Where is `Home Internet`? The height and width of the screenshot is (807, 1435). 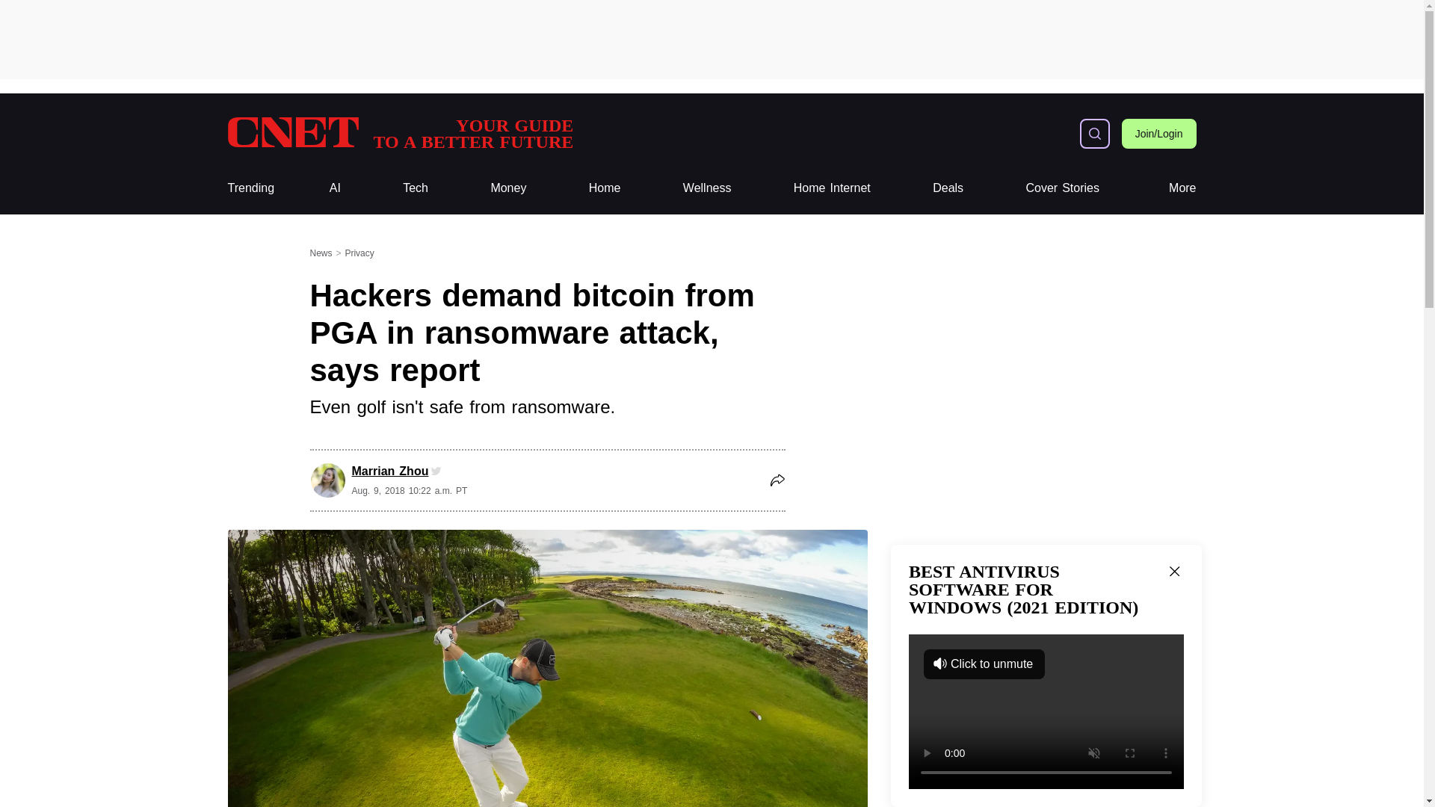
Home Internet is located at coordinates (399, 133).